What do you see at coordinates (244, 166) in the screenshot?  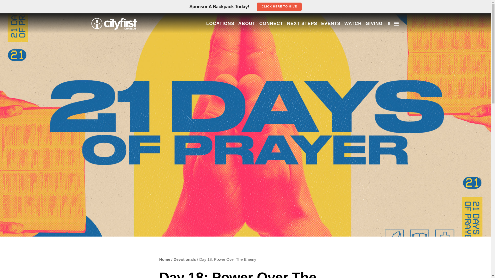 I see `STORIESWatch stories of what God is doing in our church!` at bounding box center [244, 166].